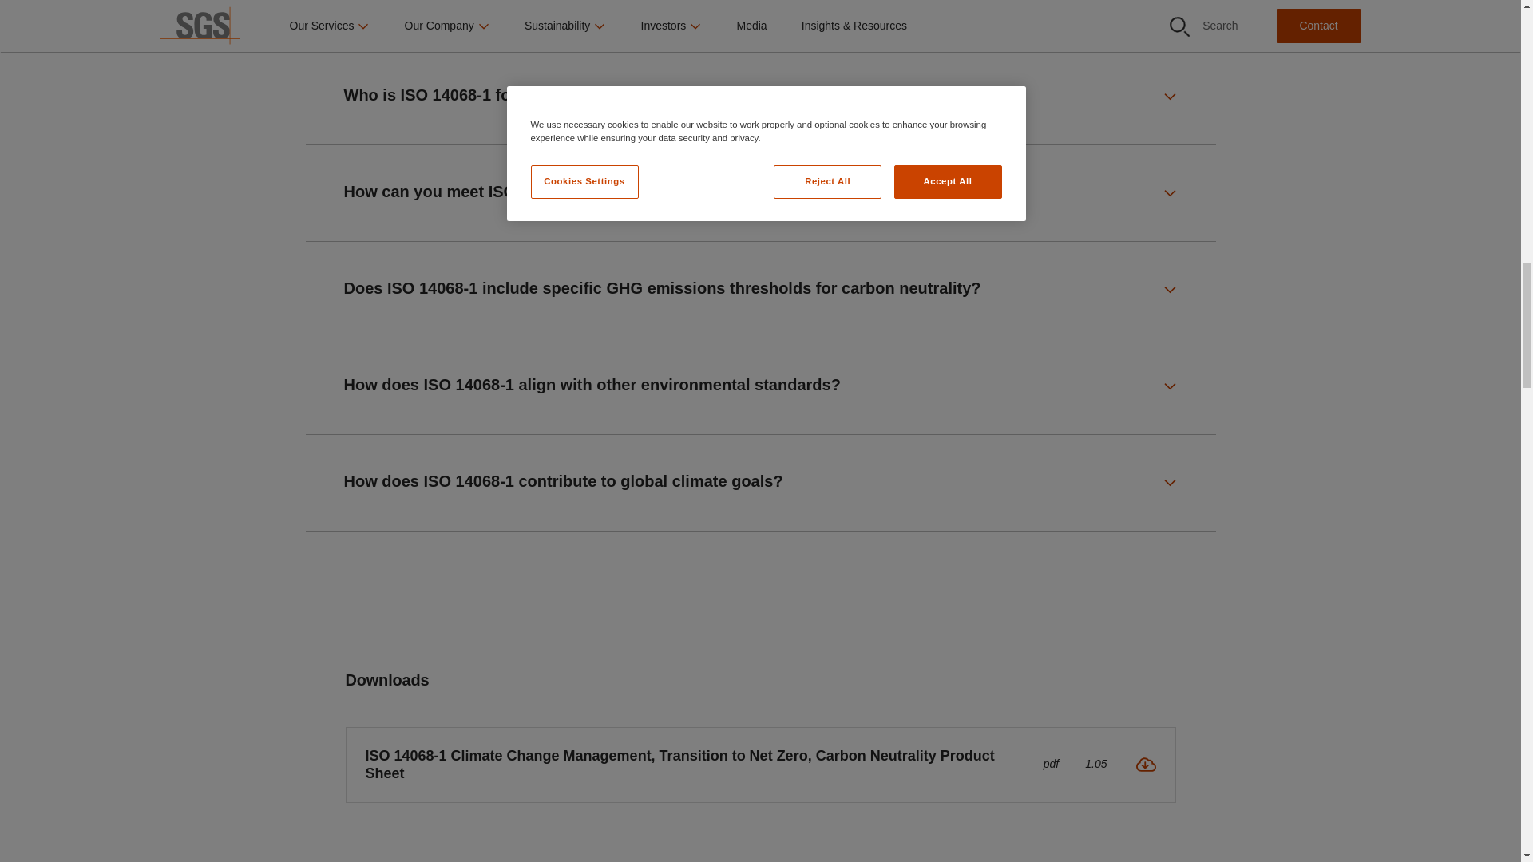 This screenshot has width=1533, height=862. What do you see at coordinates (760, 96) in the screenshot?
I see `Who is ISO 14068-1 for?` at bounding box center [760, 96].